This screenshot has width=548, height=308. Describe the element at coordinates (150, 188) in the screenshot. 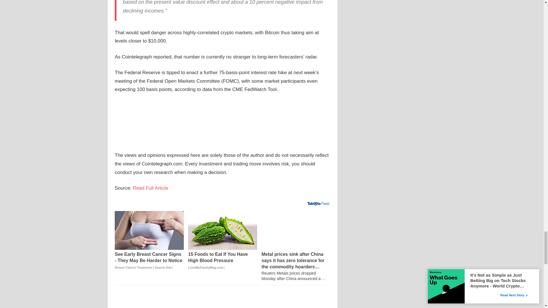

I see `Read Full Article` at that location.